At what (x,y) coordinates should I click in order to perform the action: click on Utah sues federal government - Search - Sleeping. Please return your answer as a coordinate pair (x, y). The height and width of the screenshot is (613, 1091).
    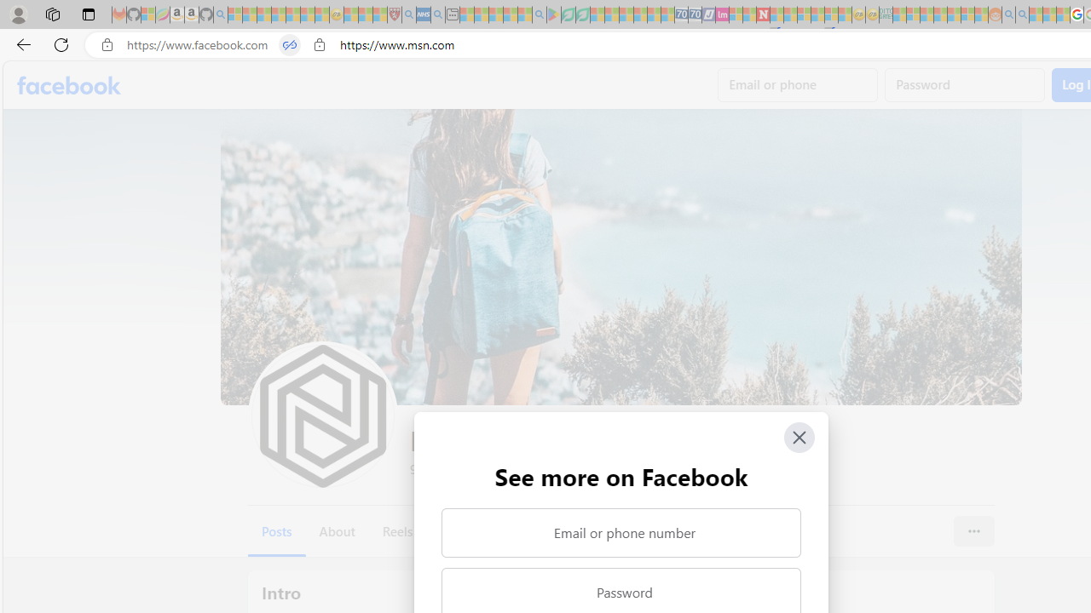
    Looking at the image, I should click on (1022, 15).